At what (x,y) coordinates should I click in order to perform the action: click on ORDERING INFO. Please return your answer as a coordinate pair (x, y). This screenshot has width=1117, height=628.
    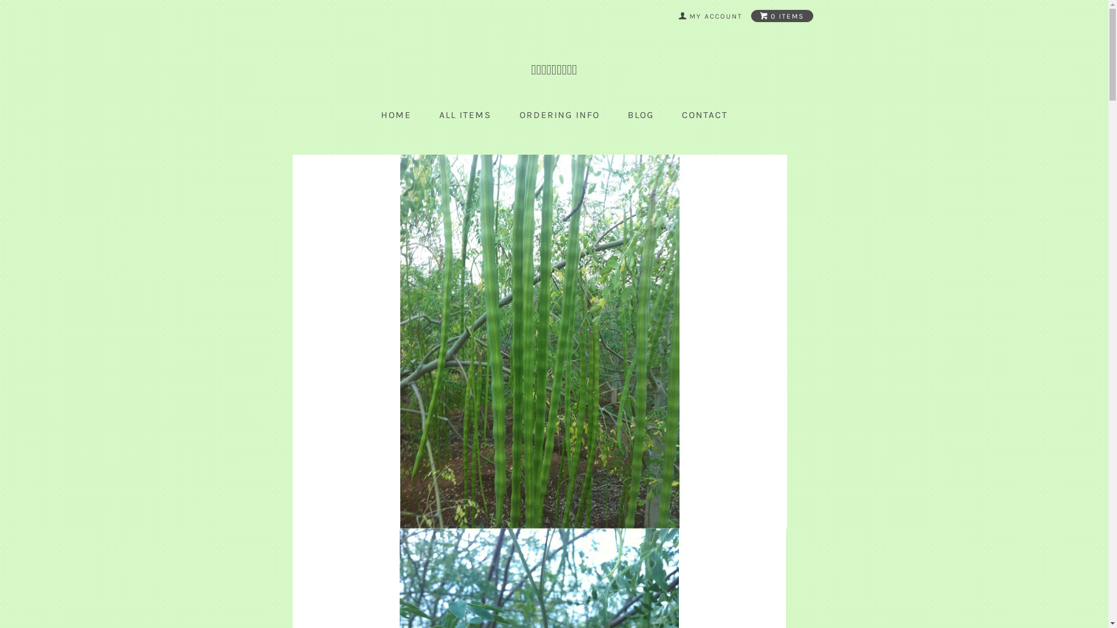
    Looking at the image, I should click on (559, 115).